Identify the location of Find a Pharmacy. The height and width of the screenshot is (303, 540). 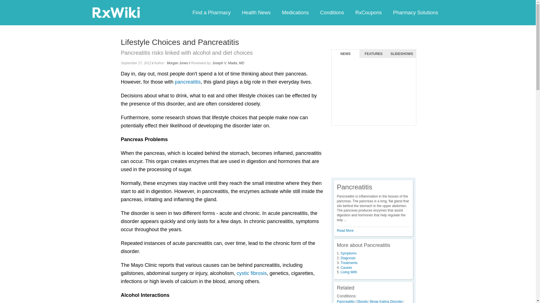
(211, 12).